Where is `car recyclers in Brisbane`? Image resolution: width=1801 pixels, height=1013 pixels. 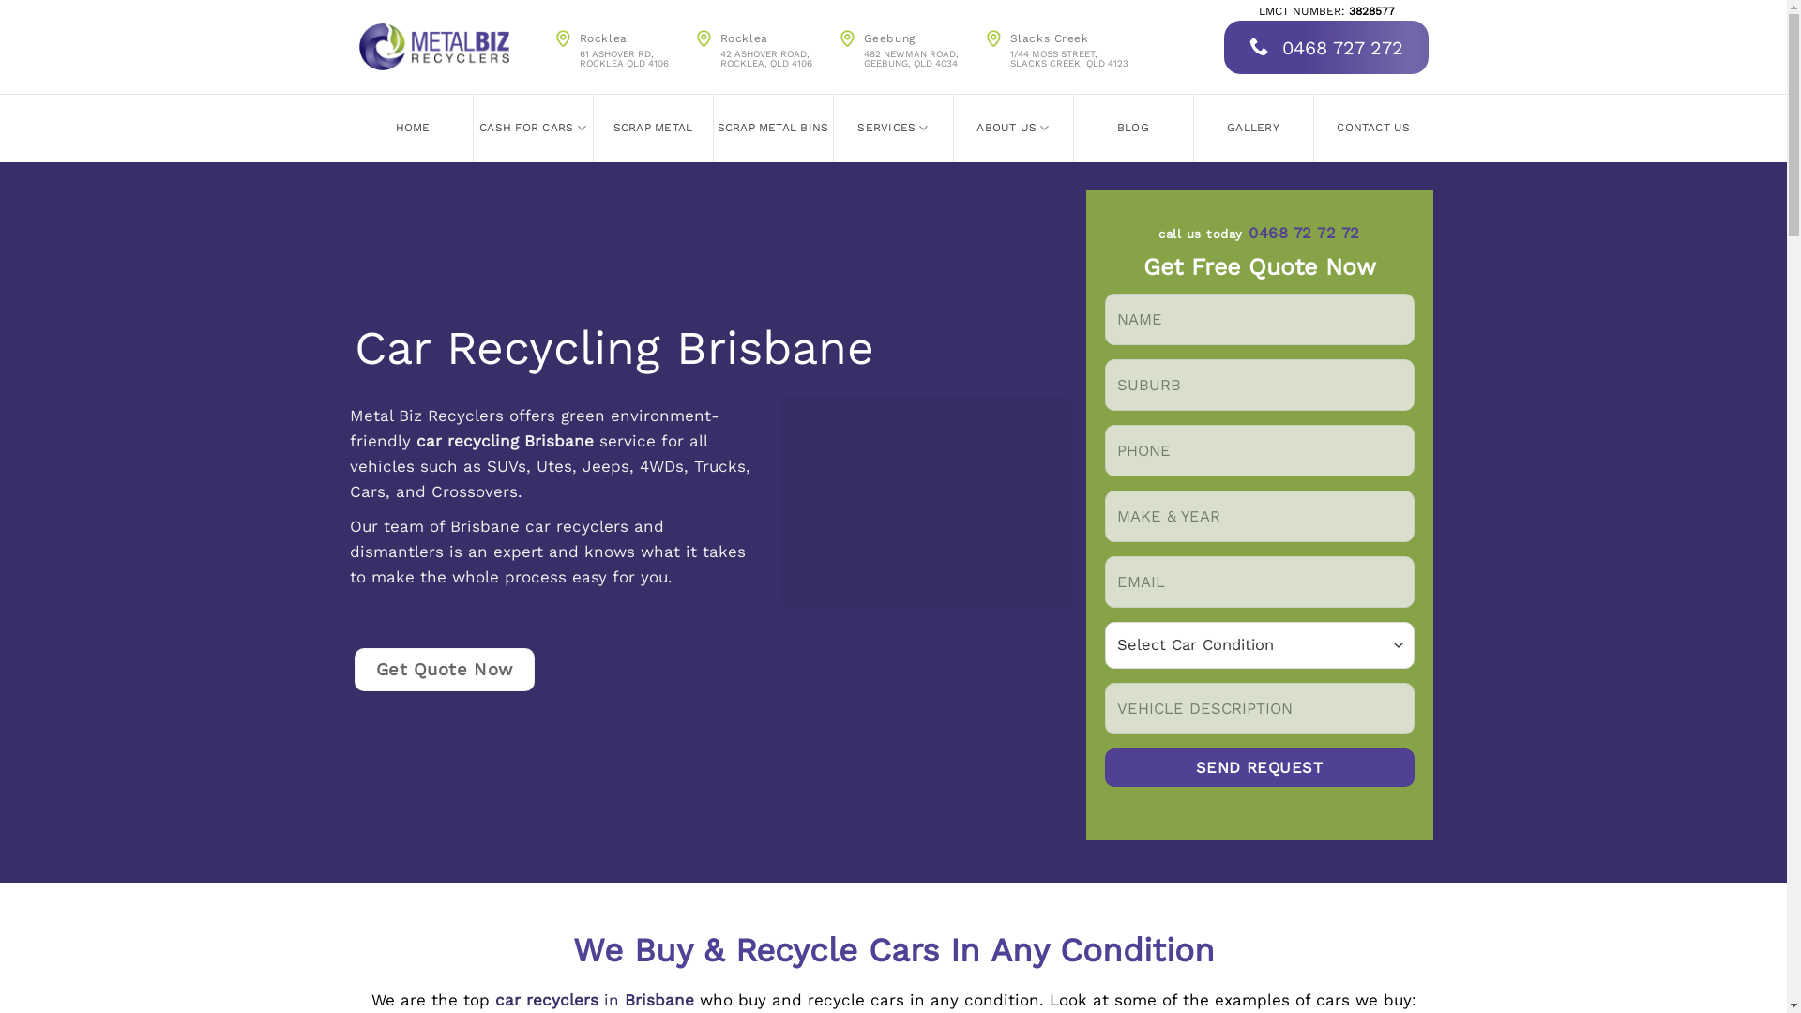 car recyclers in Brisbane is located at coordinates (595, 1000).